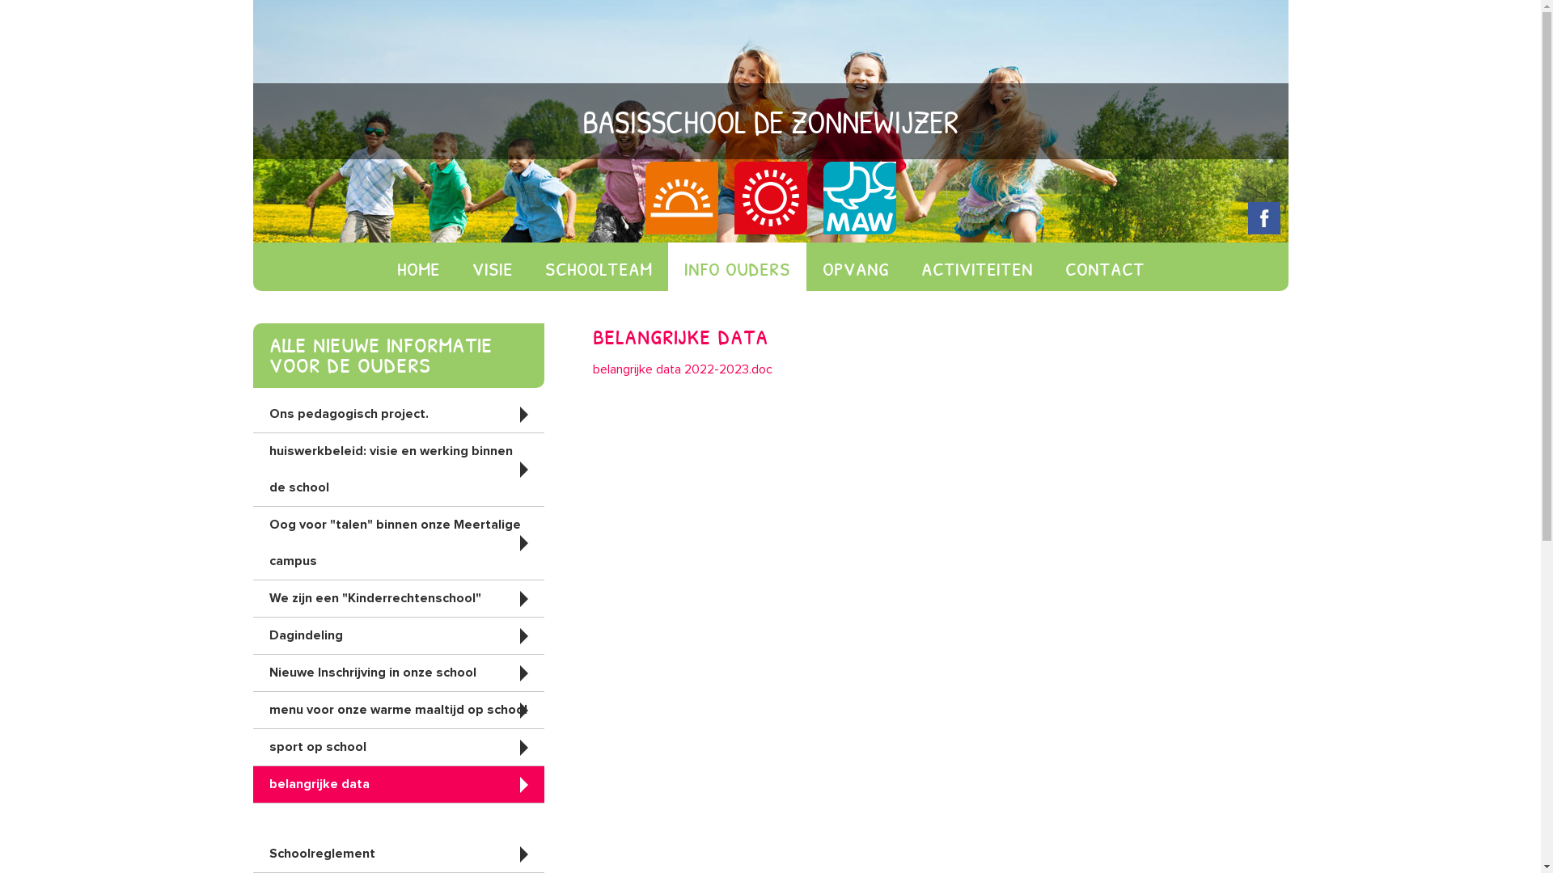  I want to click on huiswerkbeleid: visie en werking binnen de school, so click(398, 470).